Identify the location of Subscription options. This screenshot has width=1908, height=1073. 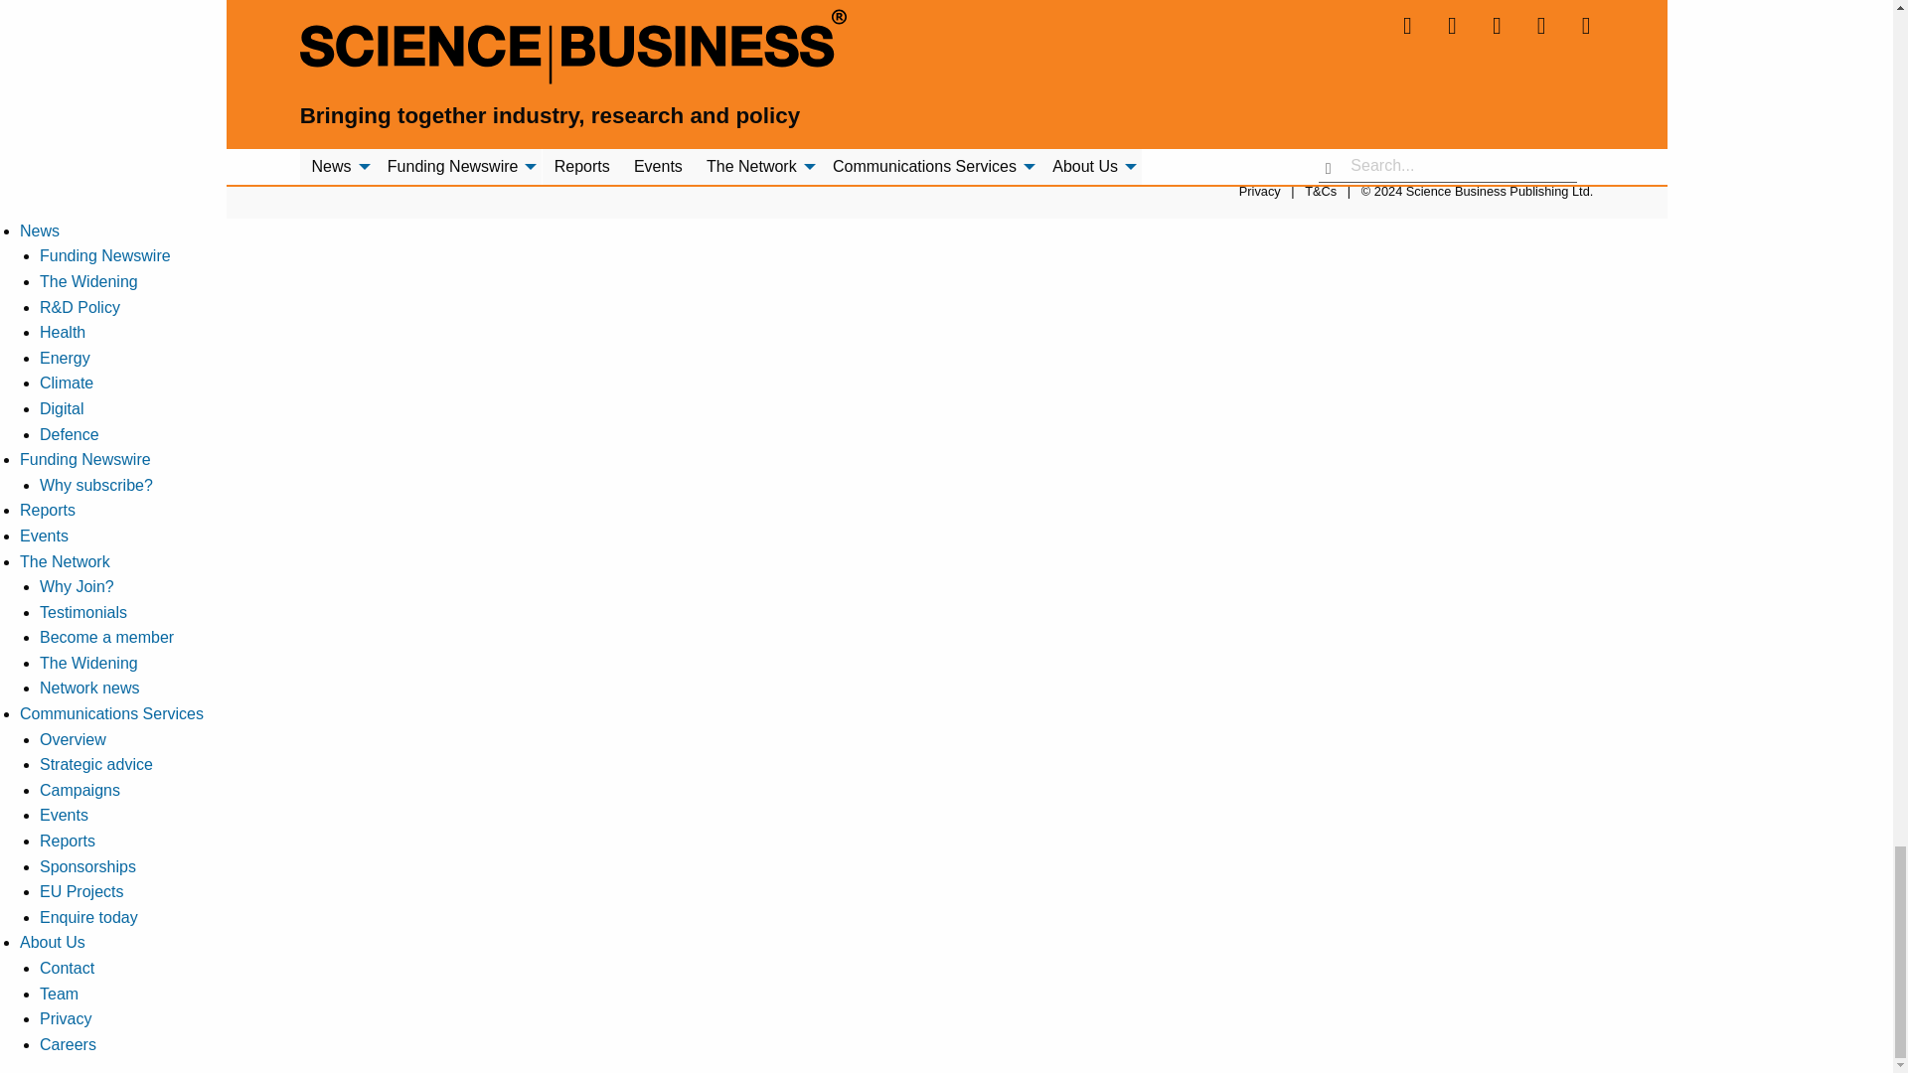
(95, 485).